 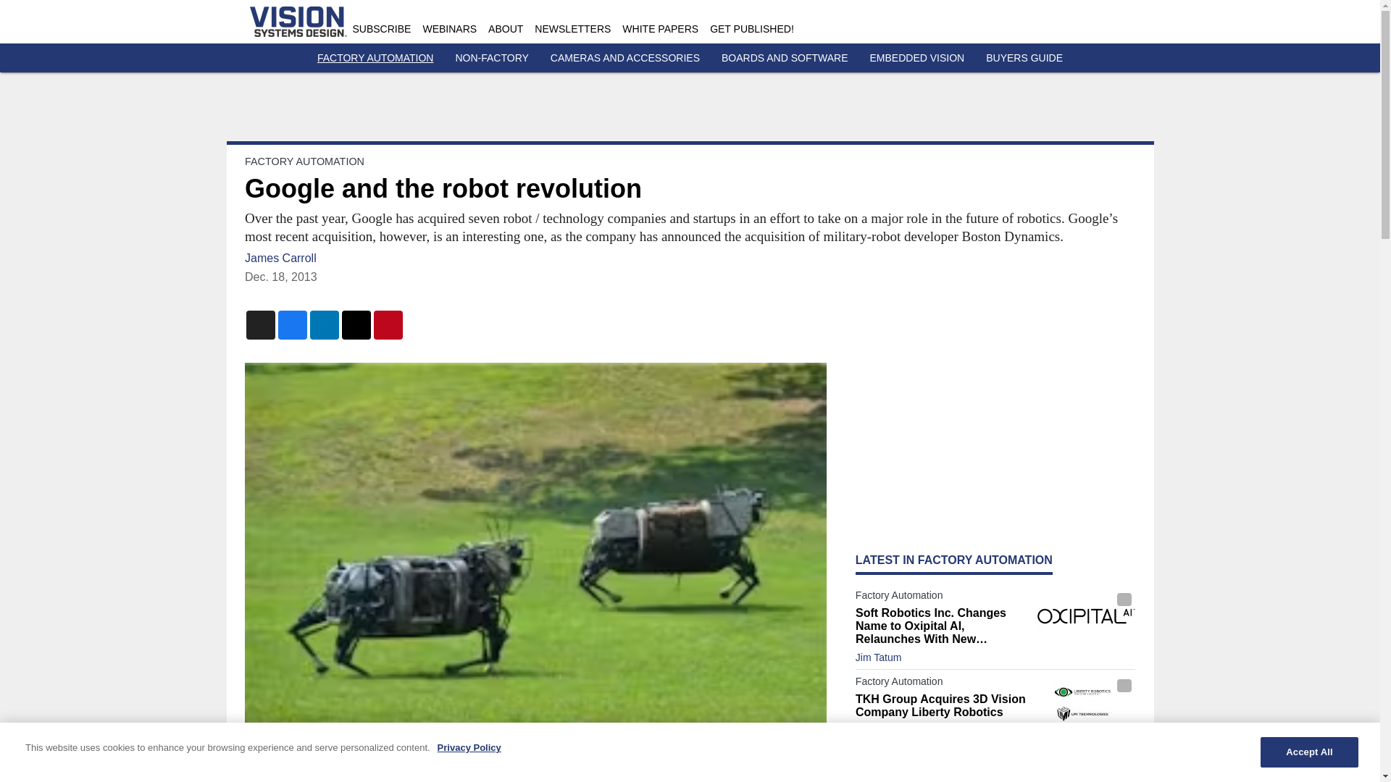 I want to click on NON-FACTORY, so click(x=491, y=58).